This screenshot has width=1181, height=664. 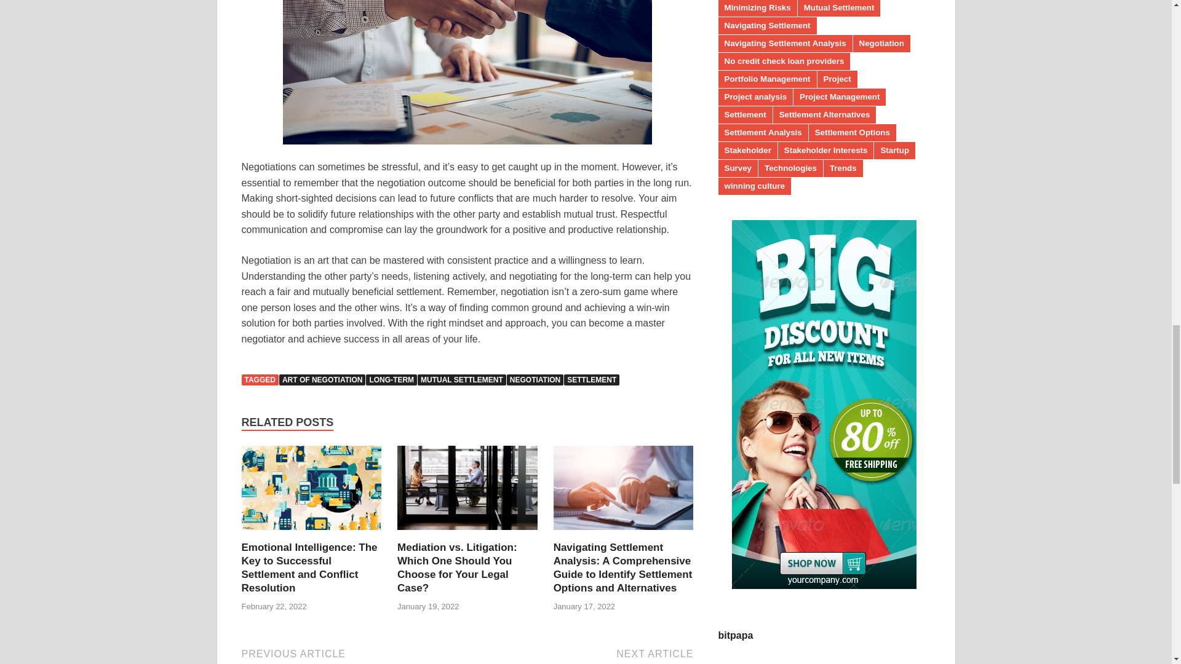 I want to click on ART OF NEGOTIATION, so click(x=322, y=380).